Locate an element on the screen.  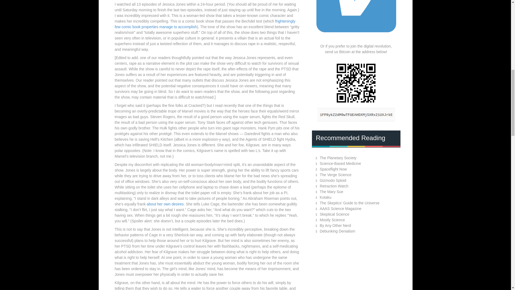
The Skeptics' Guide to the Universe is located at coordinates (350, 203).